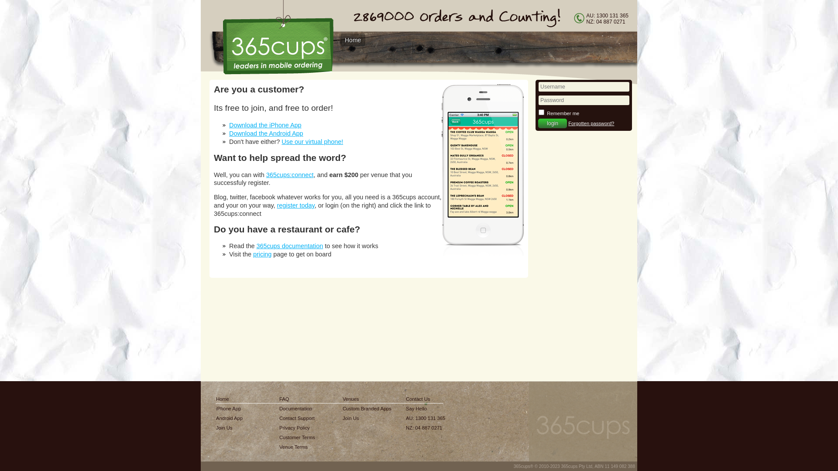  What do you see at coordinates (290, 175) in the screenshot?
I see `365cups:connect` at bounding box center [290, 175].